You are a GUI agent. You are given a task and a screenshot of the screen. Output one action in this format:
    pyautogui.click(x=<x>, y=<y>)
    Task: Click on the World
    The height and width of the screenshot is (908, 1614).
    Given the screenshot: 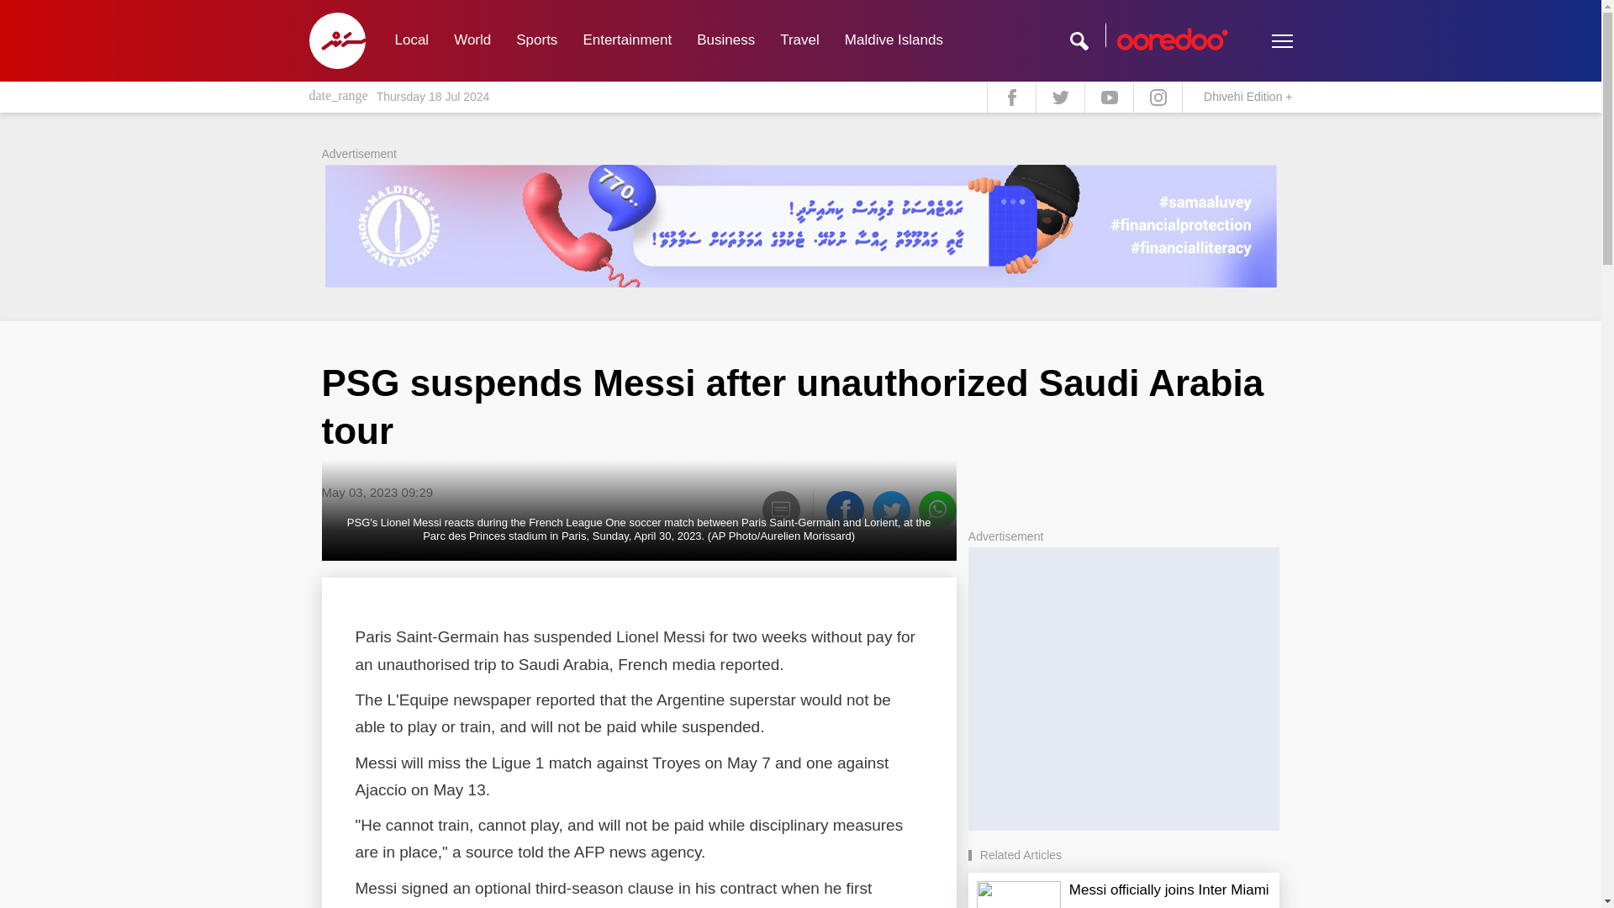 What is the action you would take?
    pyautogui.click(x=472, y=40)
    